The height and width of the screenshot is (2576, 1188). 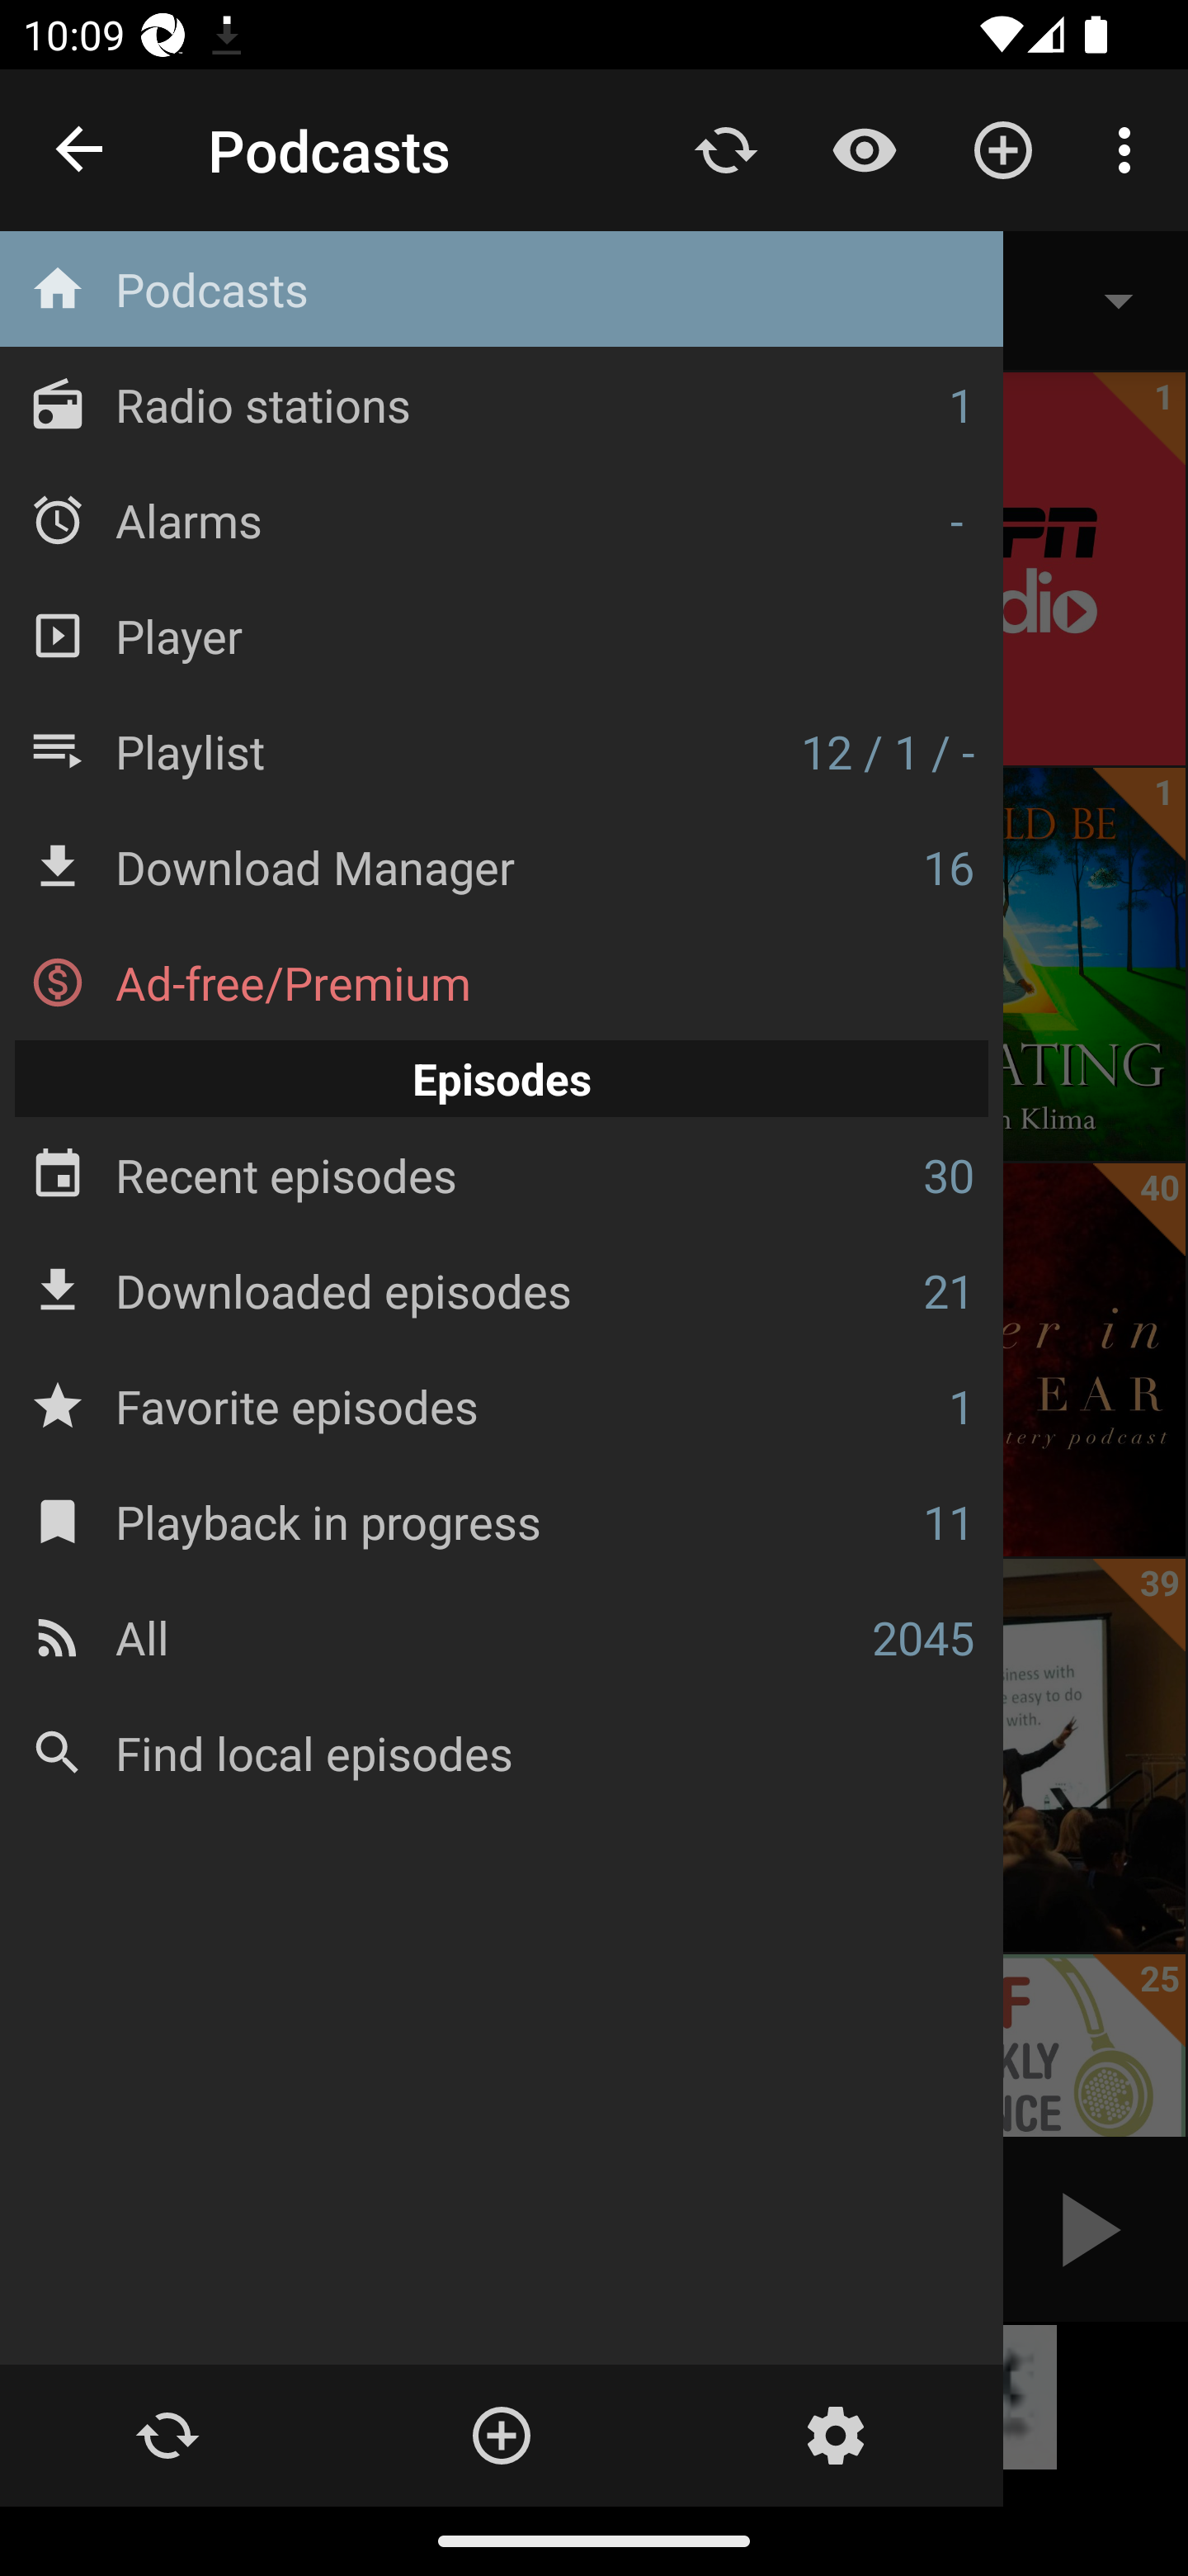 What do you see at coordinates (502, 519) in the screenshot?
I see `Alarms  - ` at bounding box center [502, 519].